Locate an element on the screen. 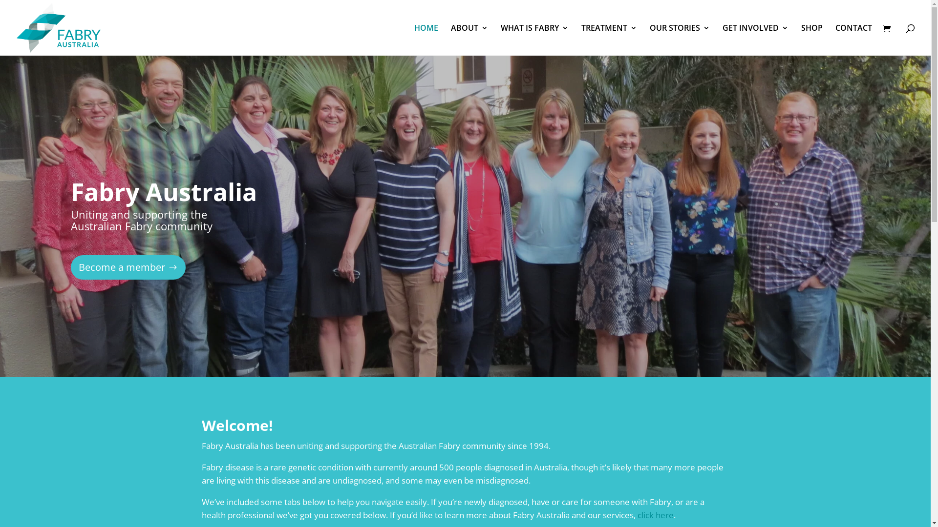 The height and width of the screenshot is (527, 938). WHAT IS FABRY is located at coordinates (534, 40).